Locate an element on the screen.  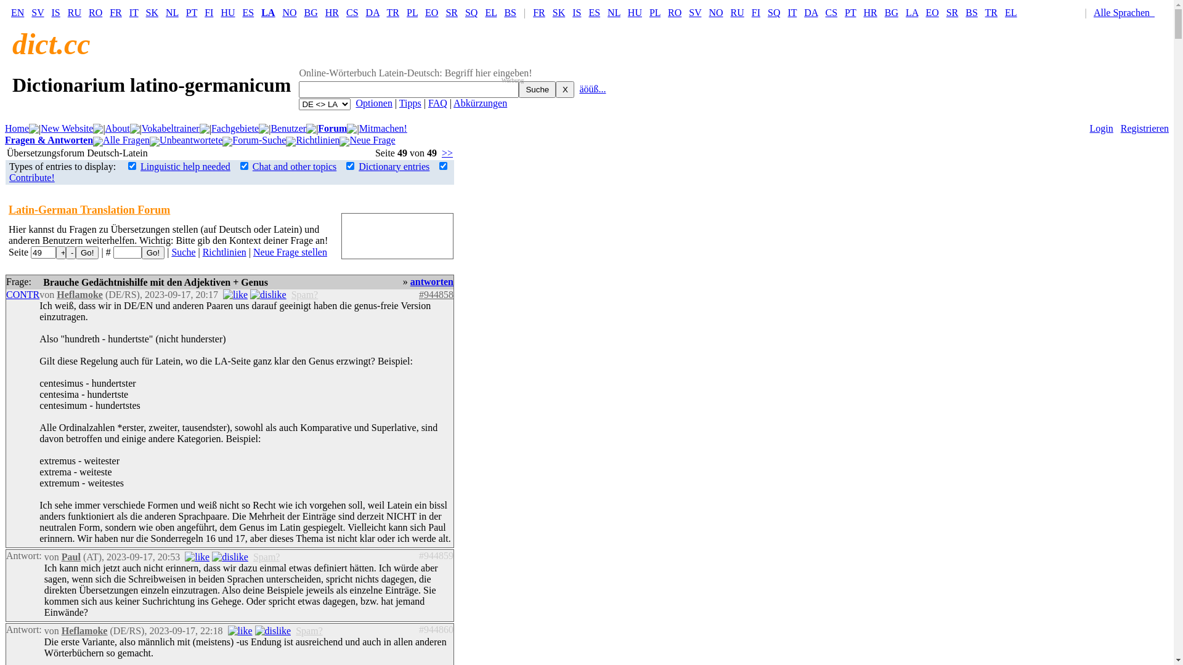
HR is located at coordinates (332, 12).